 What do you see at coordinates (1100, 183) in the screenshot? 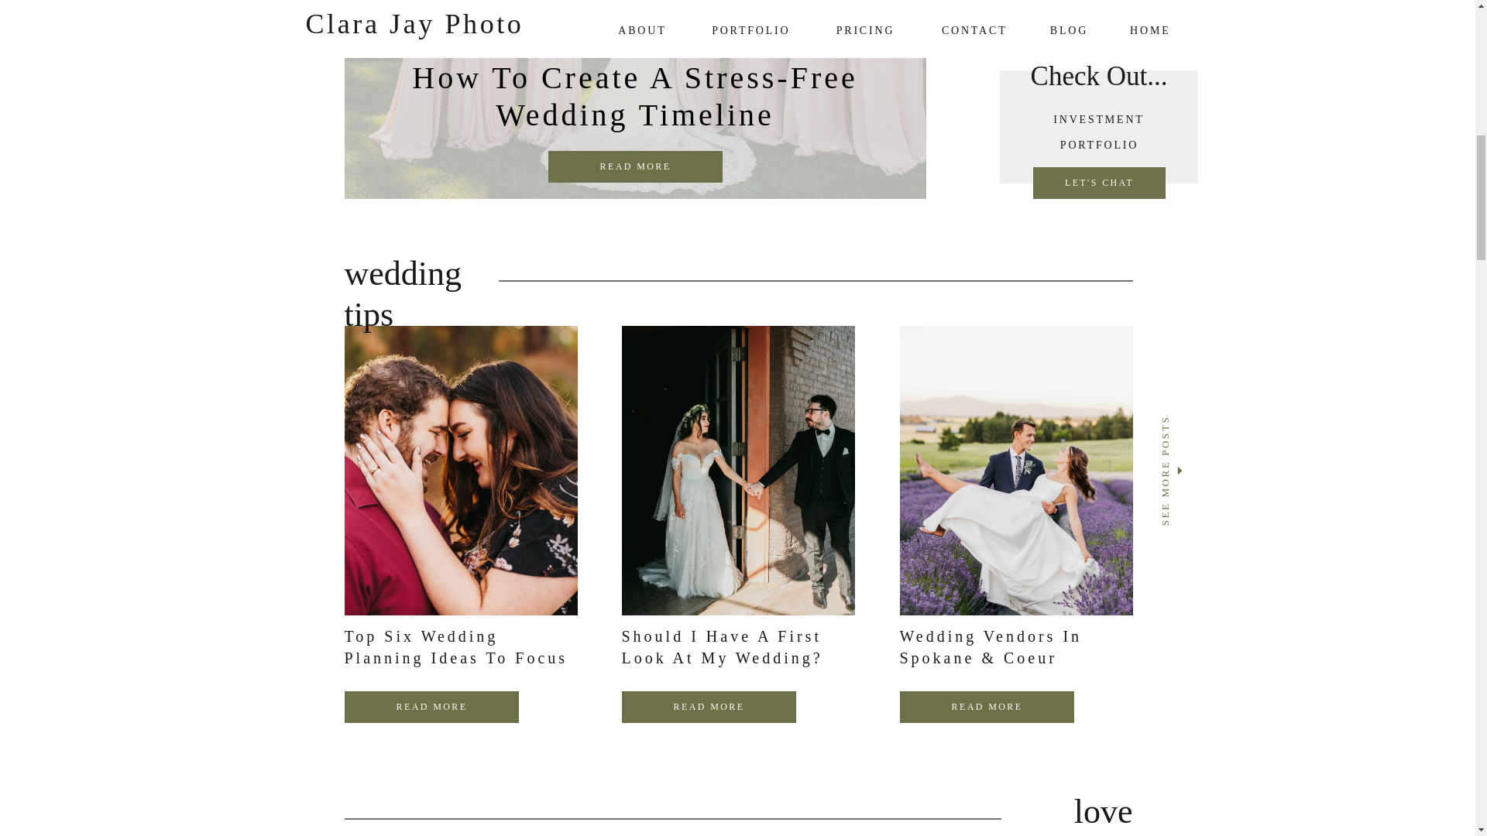
I see `LET'S CHAT` at bounding box center [1100, 183].